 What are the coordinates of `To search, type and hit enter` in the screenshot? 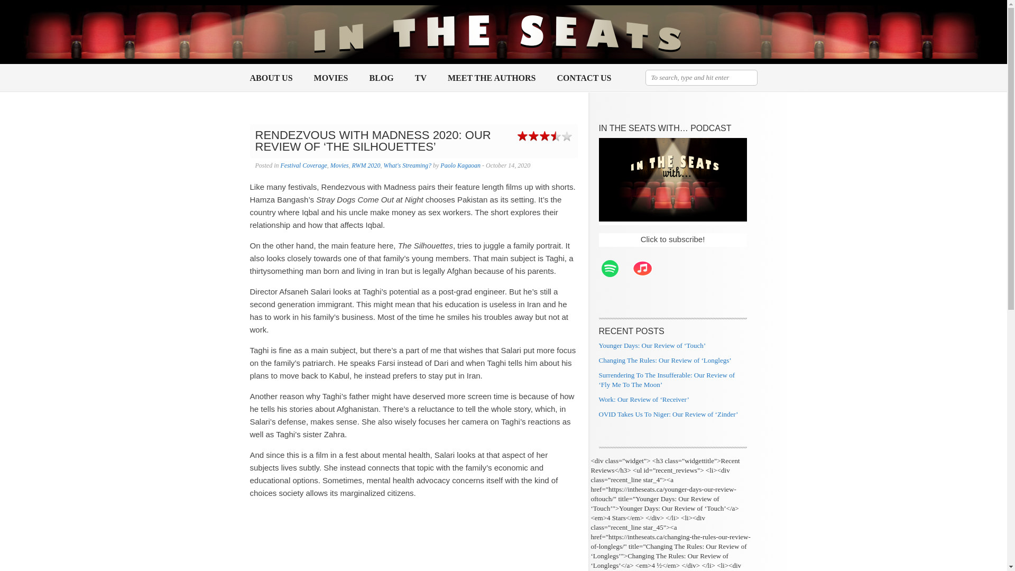 It's located at (701, 77).